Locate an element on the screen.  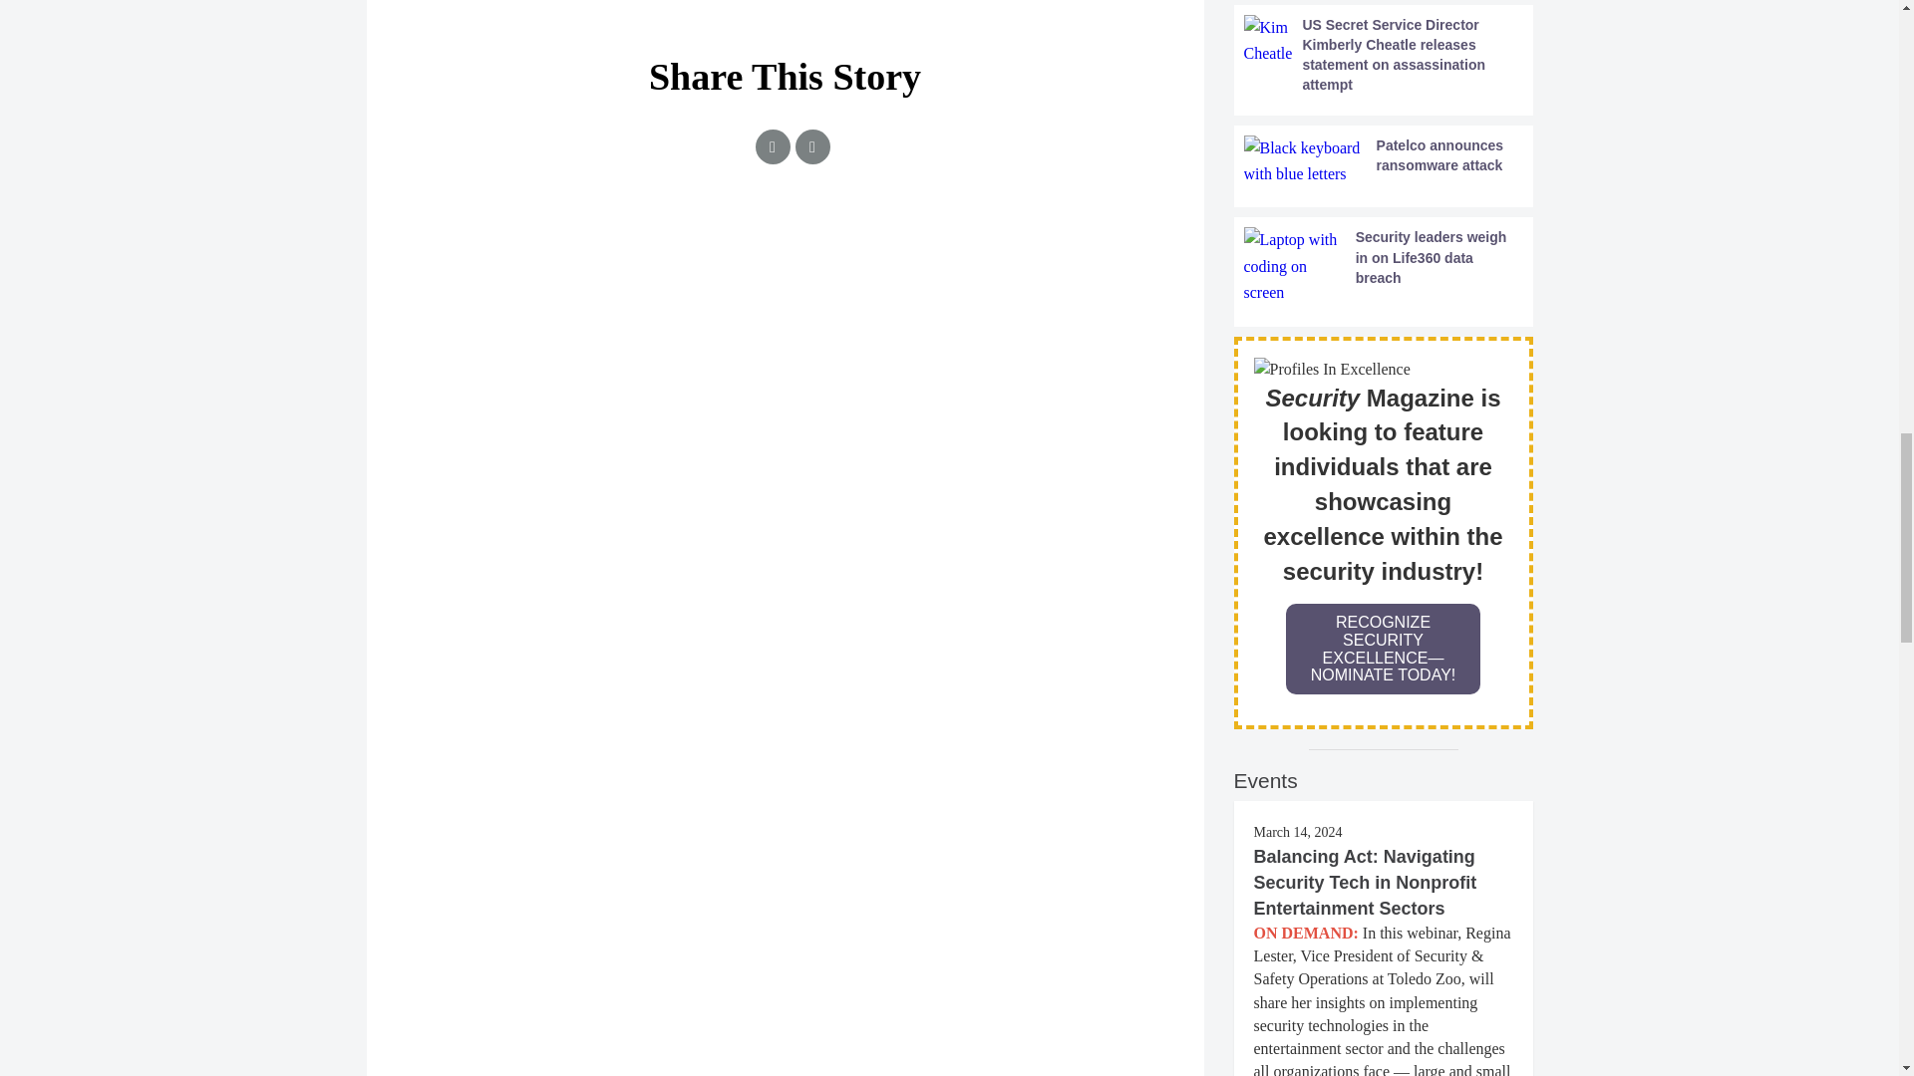
Patelco announces ransomware attack is located at coordinates (1384, 161).